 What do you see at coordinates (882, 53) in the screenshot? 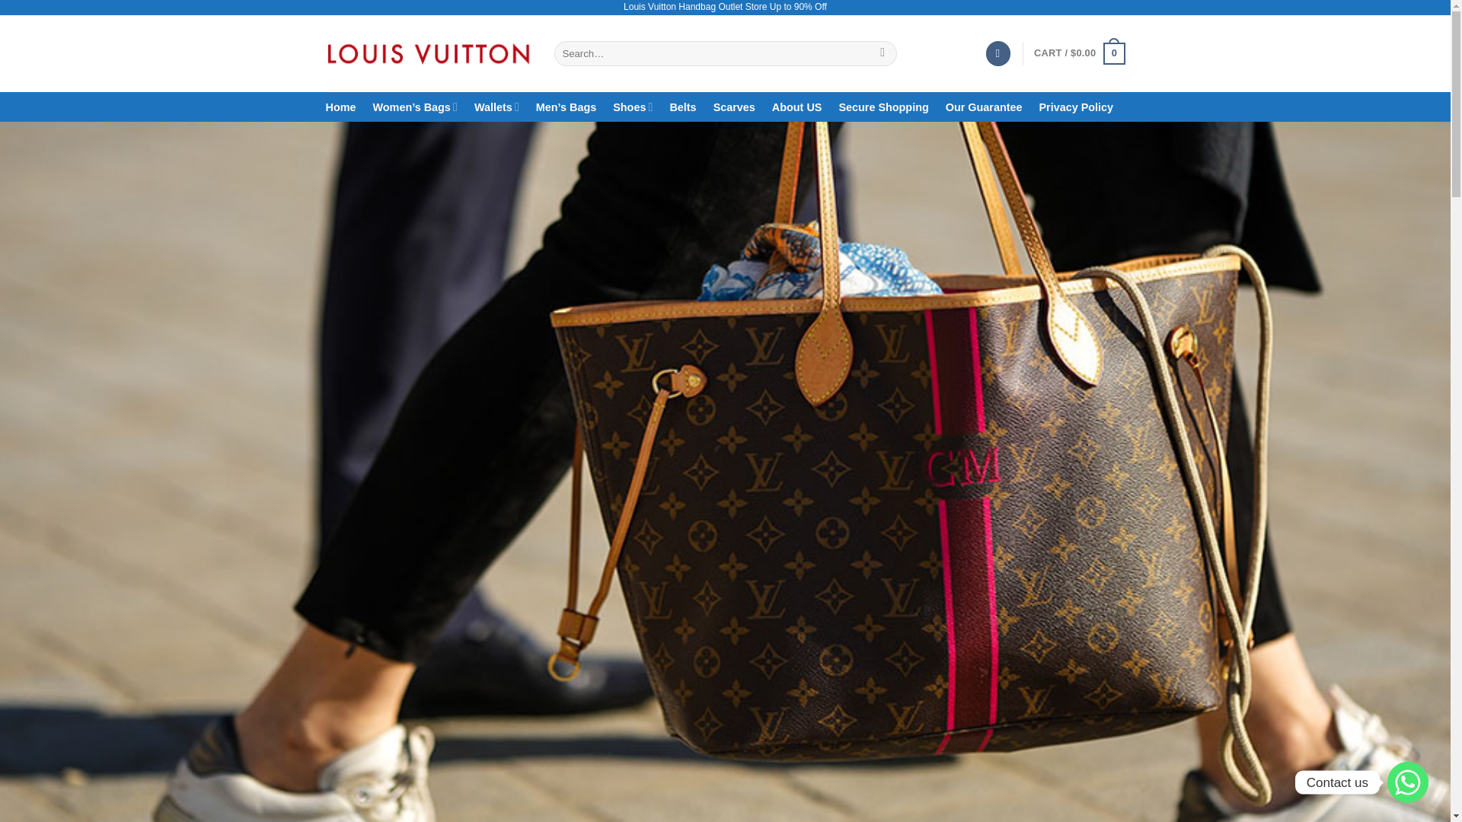
I see `Search` at bounding box center [882, 53].